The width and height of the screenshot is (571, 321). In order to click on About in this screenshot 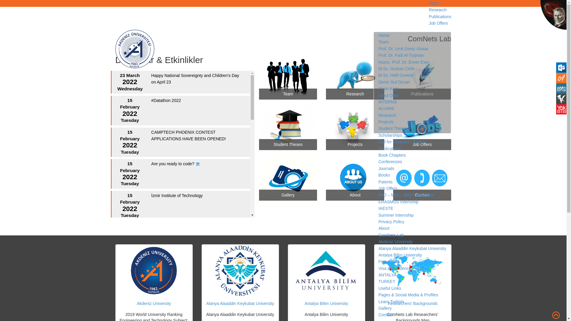, I will do `click(384, 228)`.